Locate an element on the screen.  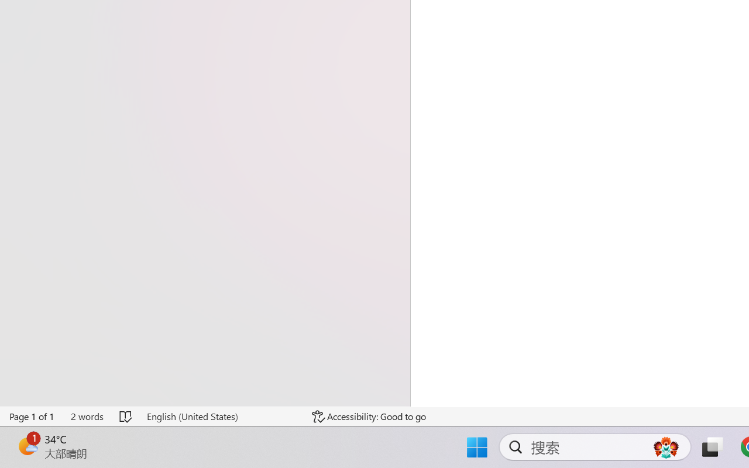
Visual Studio Code - 1 running window is located at coordinates (355, 455).